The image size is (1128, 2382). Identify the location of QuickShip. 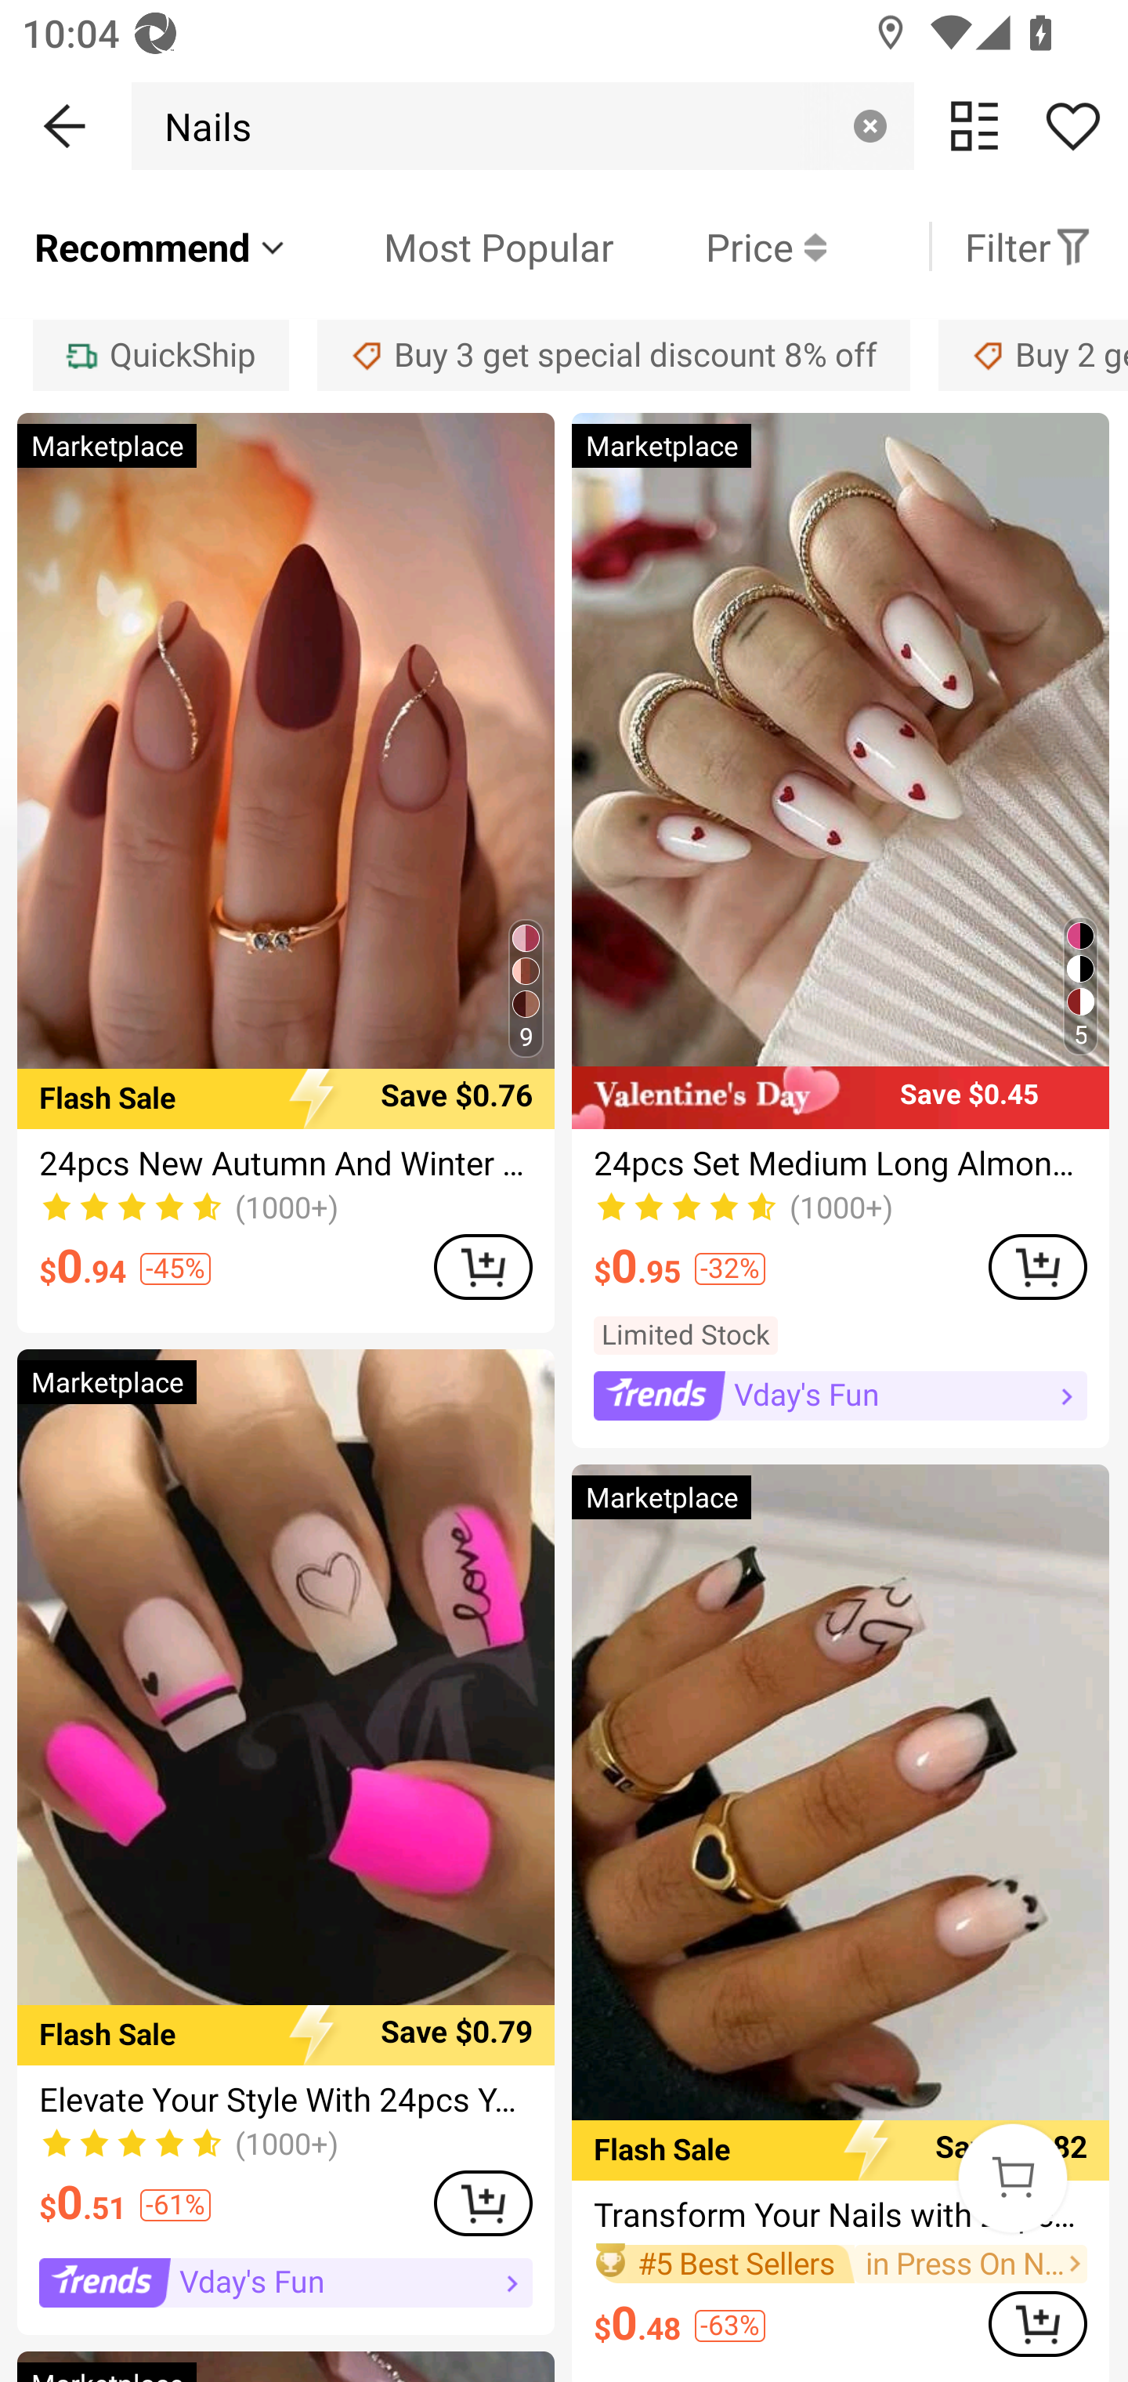
(160, 354).